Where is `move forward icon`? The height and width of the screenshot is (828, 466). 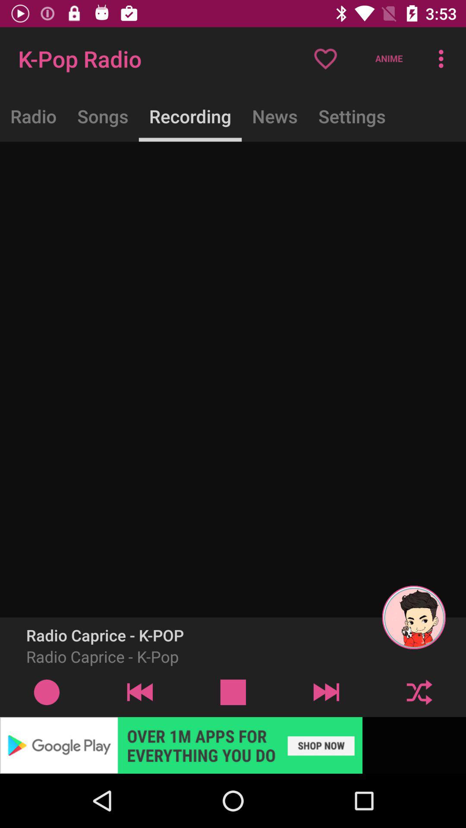
move forward icon is located at coordinates (326, 692).